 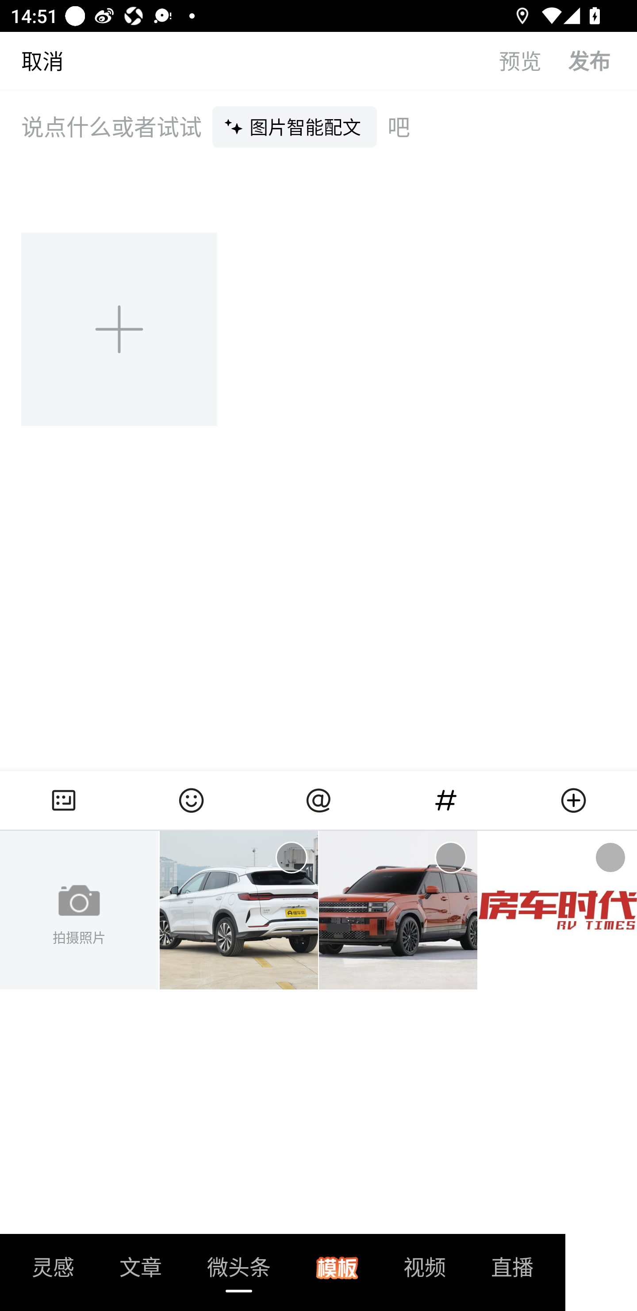 What do you see at coordinates (64, 800) in the screenshot?
I see `相册` at bounding box center [64, 800].